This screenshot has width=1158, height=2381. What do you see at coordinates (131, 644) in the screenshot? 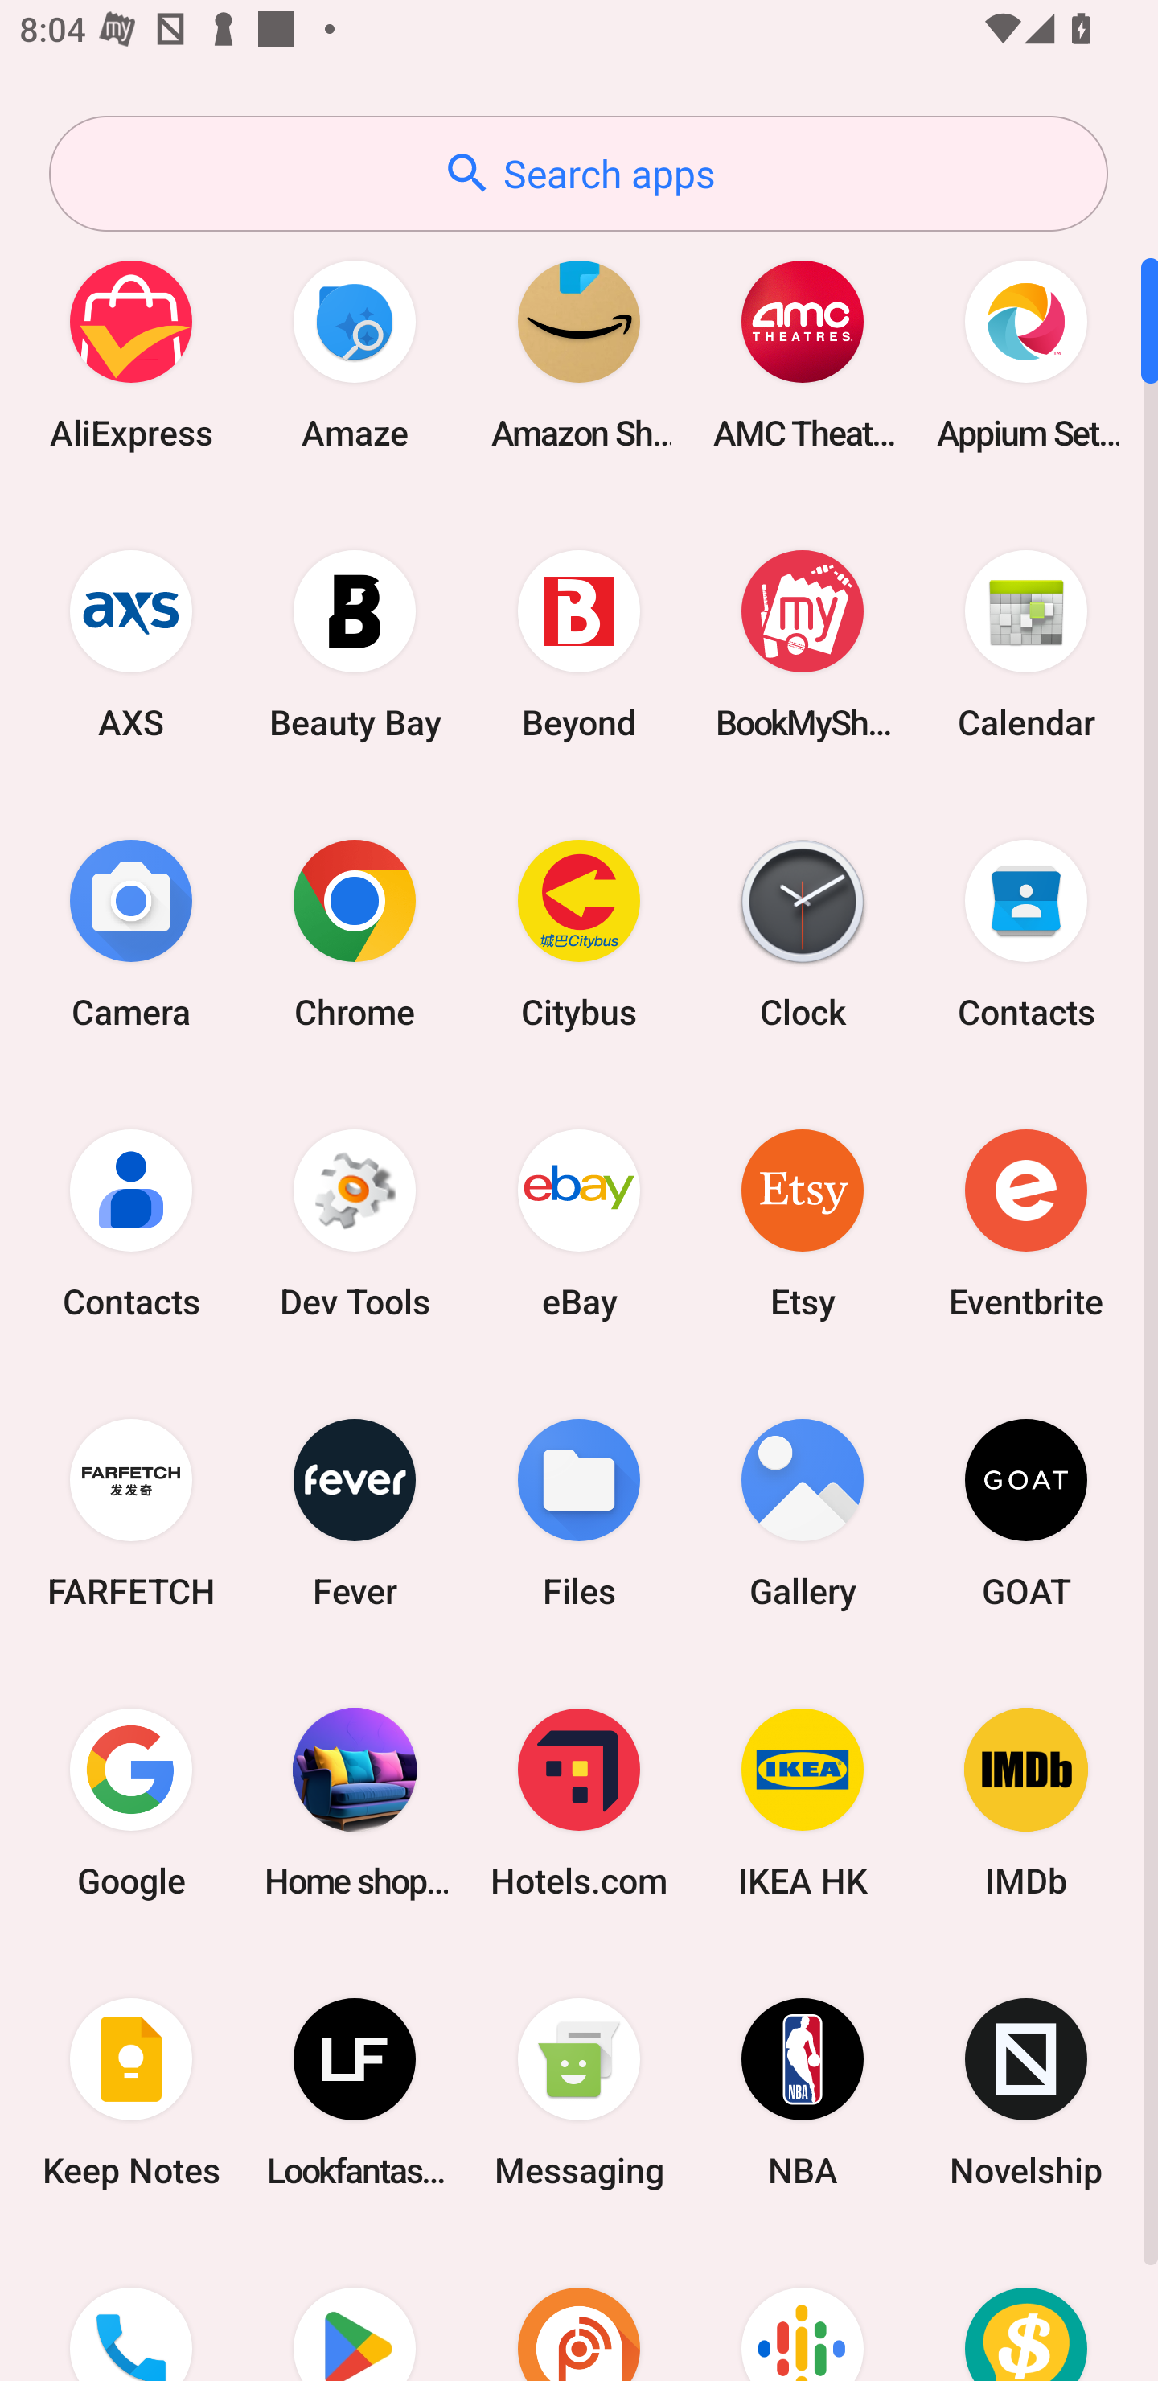
I see `AXS` at bounding box center [131, 644].